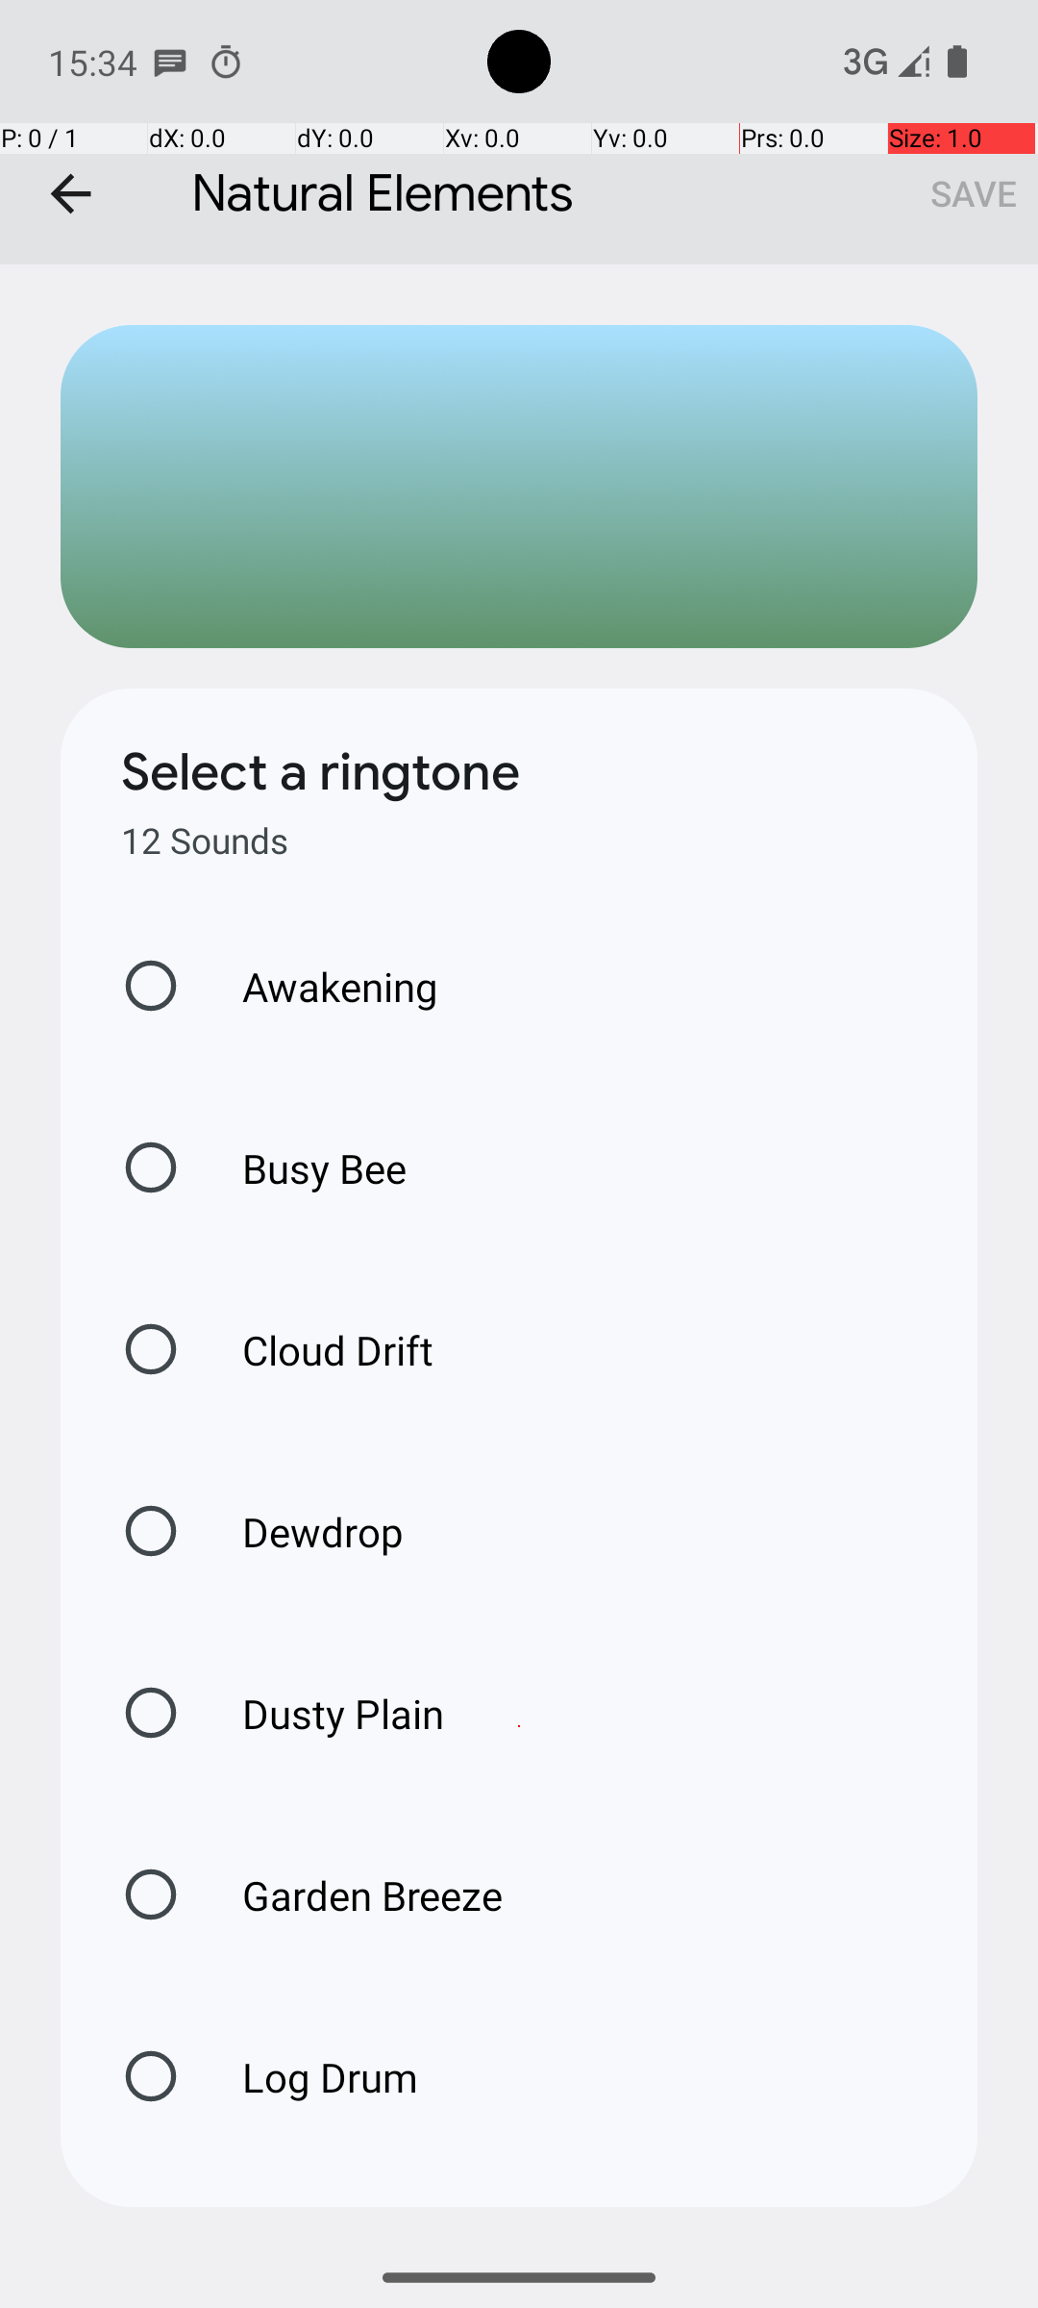 The height and width of the screenshot is (2308, 1038). What do you see at coordinates (309, 2077) in the screenshot?
I see `Log Drum` at bounding box center [309, 2077].